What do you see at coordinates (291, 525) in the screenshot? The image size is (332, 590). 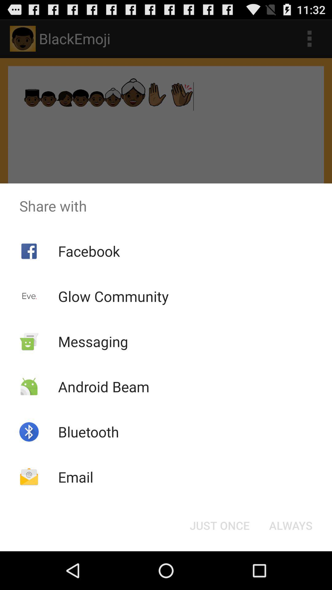 I see `tap item next to just once` at bounding box center [291, 525].